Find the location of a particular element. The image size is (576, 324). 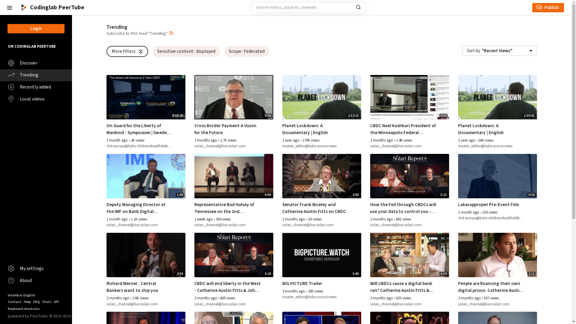

0:53 is located at coordinates (410, 97).